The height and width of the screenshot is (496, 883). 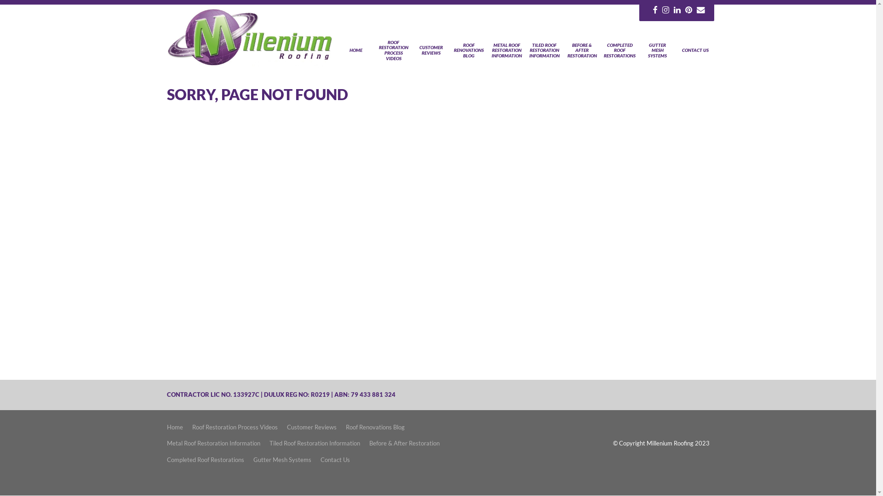 I want to click on Before & After Restoration, so click(x=404, y=444).